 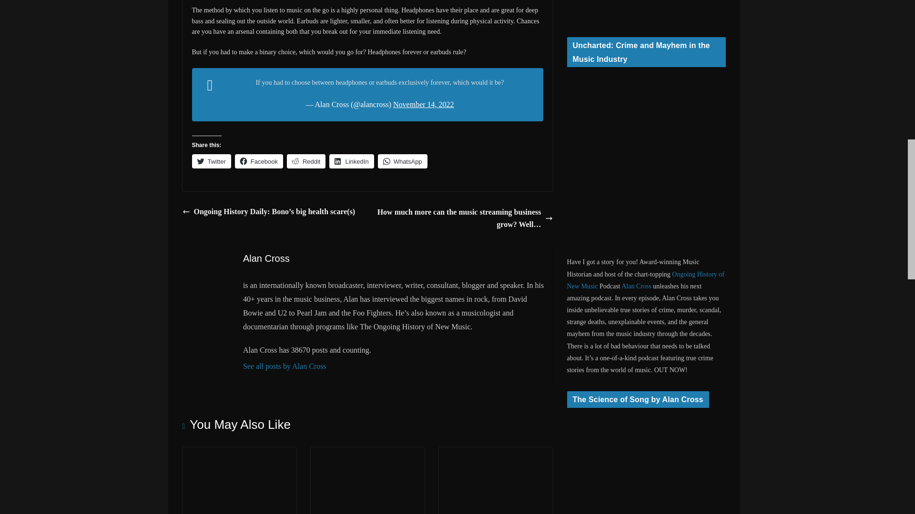 What do you see at coordinates (402, 161) in the screenshot?
I see `Click to share on WhatsApp` at bounding box center [402, 161].